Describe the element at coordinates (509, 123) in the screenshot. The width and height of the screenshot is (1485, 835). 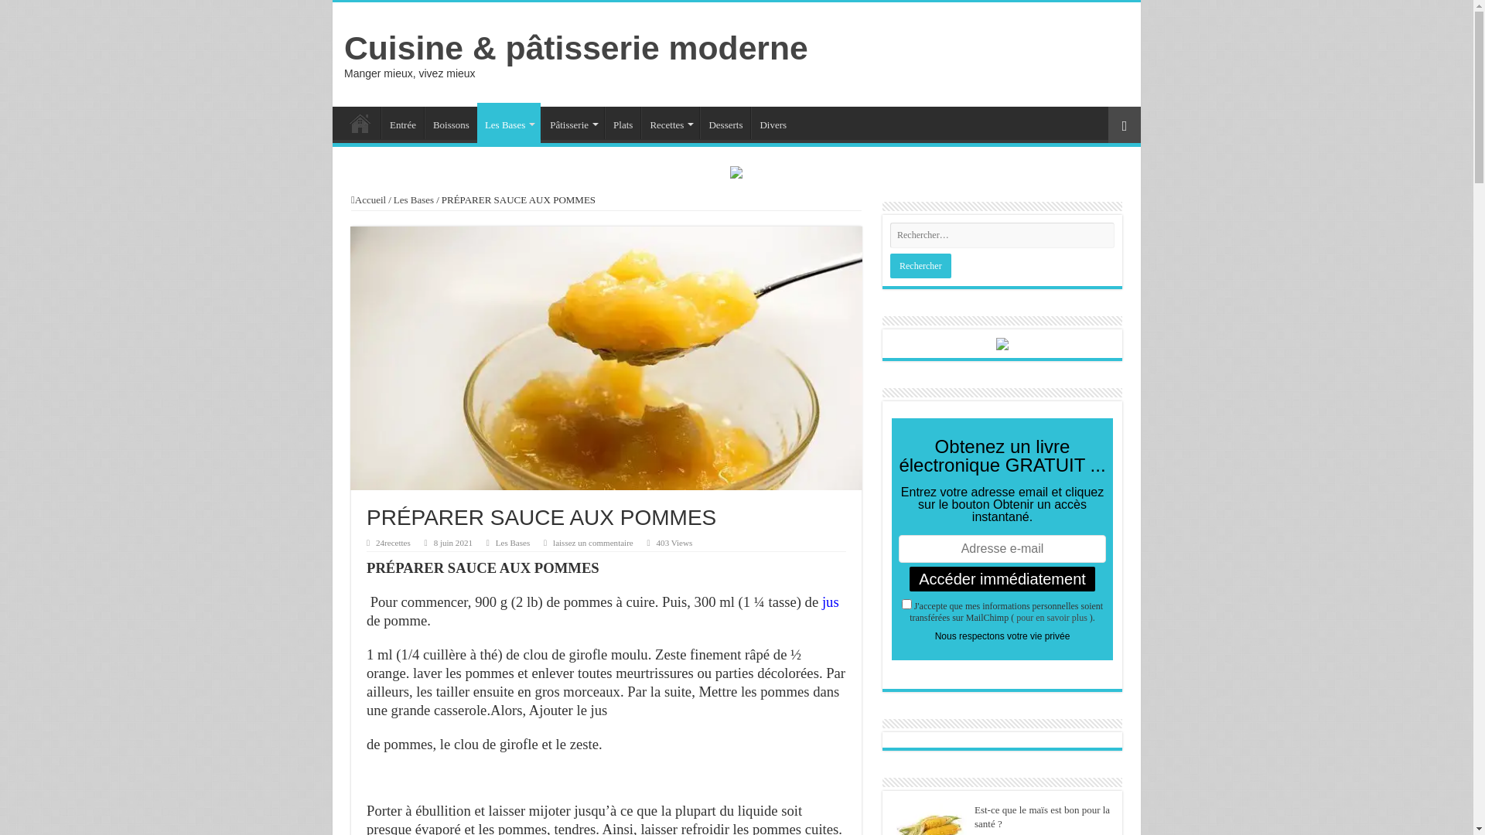
I see `Les Bases` at that location.